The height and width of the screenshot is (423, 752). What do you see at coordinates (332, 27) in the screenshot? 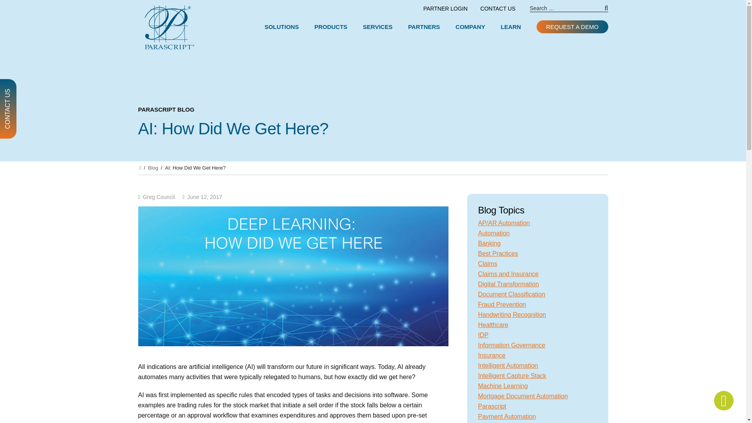
I see `PRODUCTS` at bounding box center [332, 27].